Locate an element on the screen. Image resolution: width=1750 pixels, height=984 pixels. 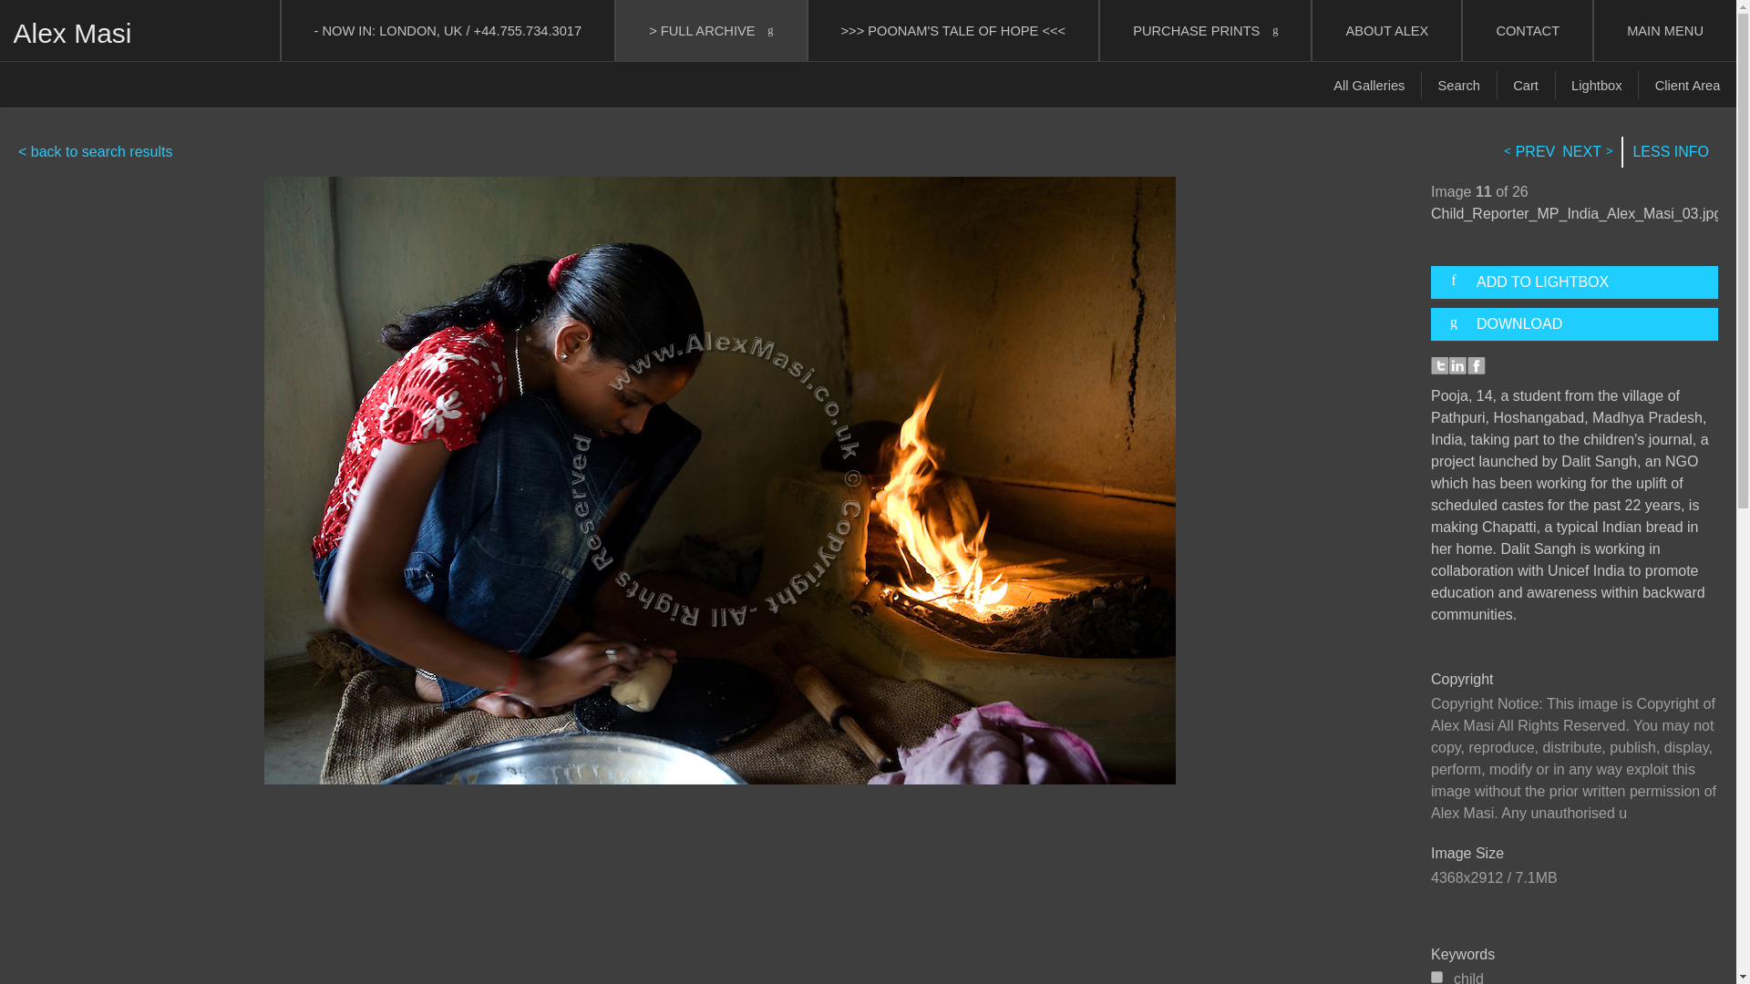
Cart is located at coordinates (1526, 85).